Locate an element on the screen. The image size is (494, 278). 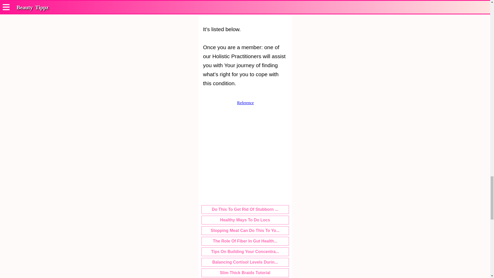
Reference is located at coordinates (245, 103).